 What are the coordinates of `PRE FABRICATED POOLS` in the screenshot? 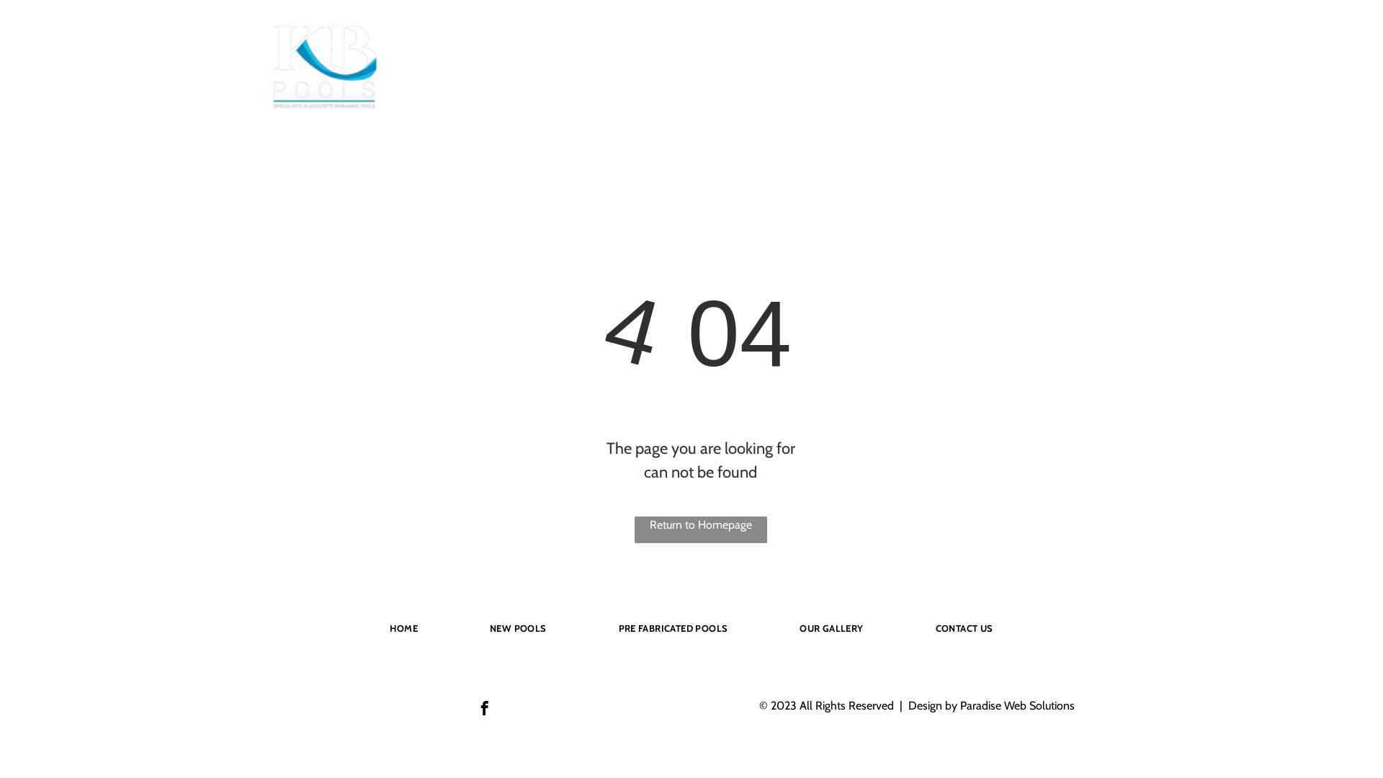 It's located at (791, 76).